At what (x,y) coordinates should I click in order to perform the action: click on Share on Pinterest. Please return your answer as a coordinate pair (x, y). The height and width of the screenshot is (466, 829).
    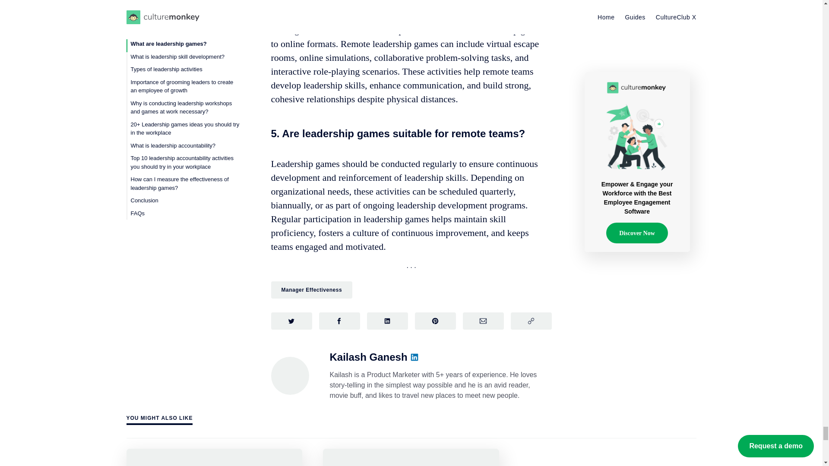
    Looking at the image, I should click on (435, 321).